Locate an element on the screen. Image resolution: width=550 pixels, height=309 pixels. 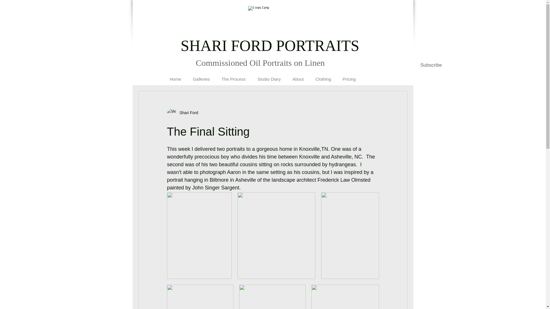
Subscribe is located at coordinates (431, 65).